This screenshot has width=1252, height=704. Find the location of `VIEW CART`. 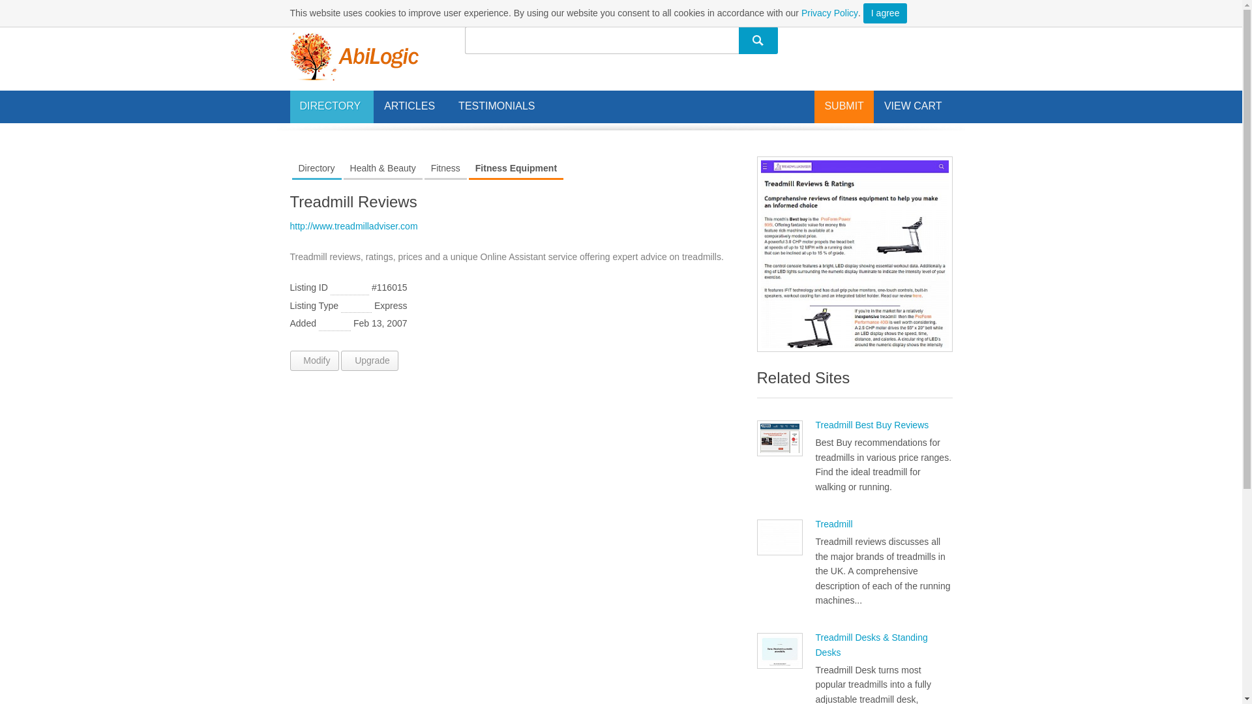

VIEW CART is located at coordinates (913, 106).